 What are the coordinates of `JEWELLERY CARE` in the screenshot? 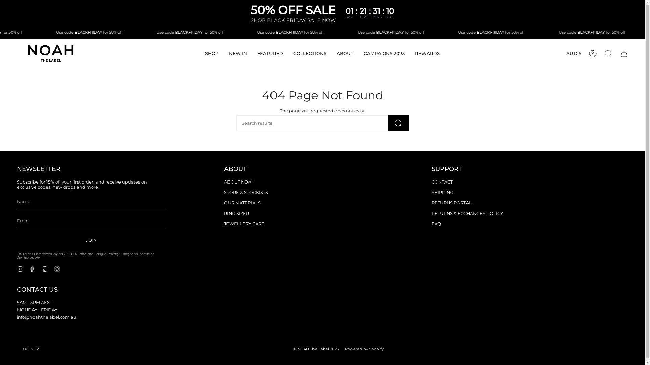 It's located at (244, 224).